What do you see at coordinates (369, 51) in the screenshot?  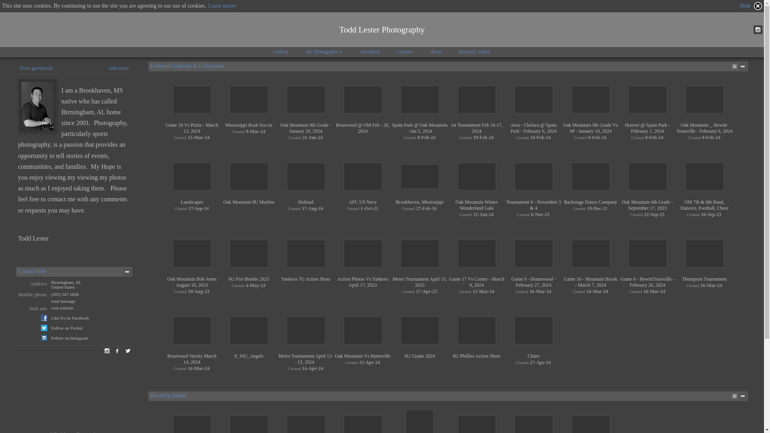 I see `Guestbook` at bounding box center [369, 51].